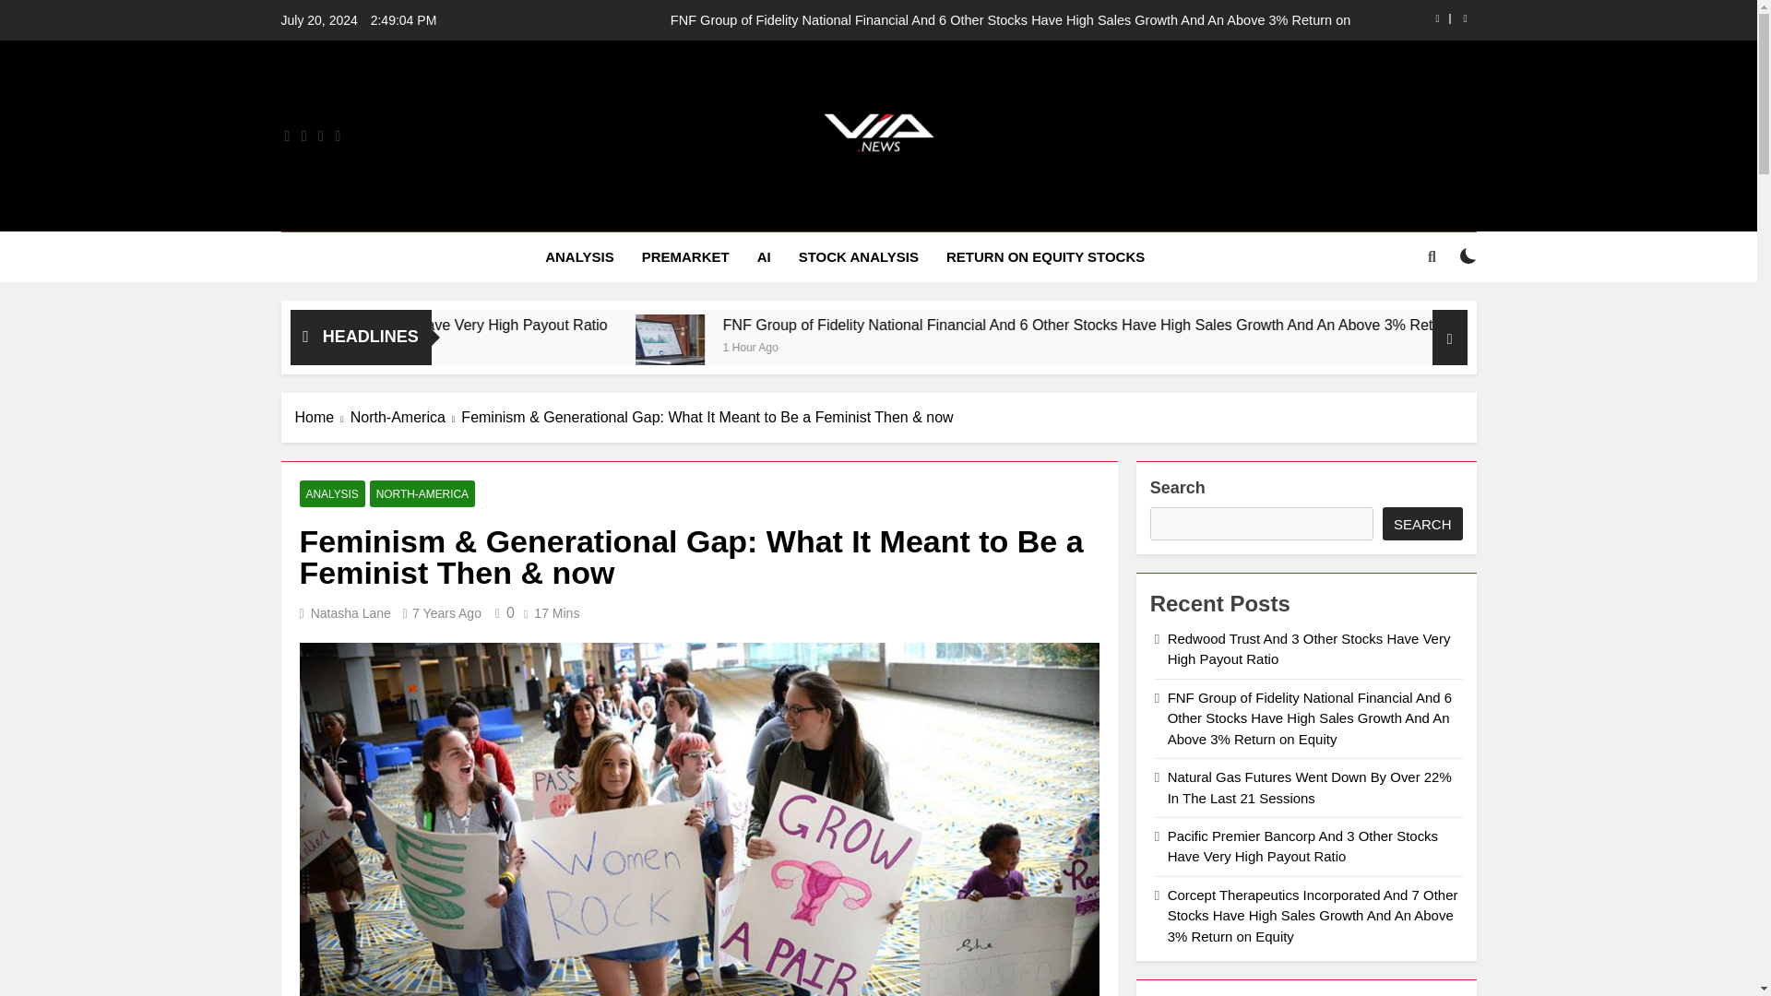 The image size is (1771, 996). What do you see at coordinates (1468, 256) in the screenshot?
I see `on` at bounding box center [1468, 256].